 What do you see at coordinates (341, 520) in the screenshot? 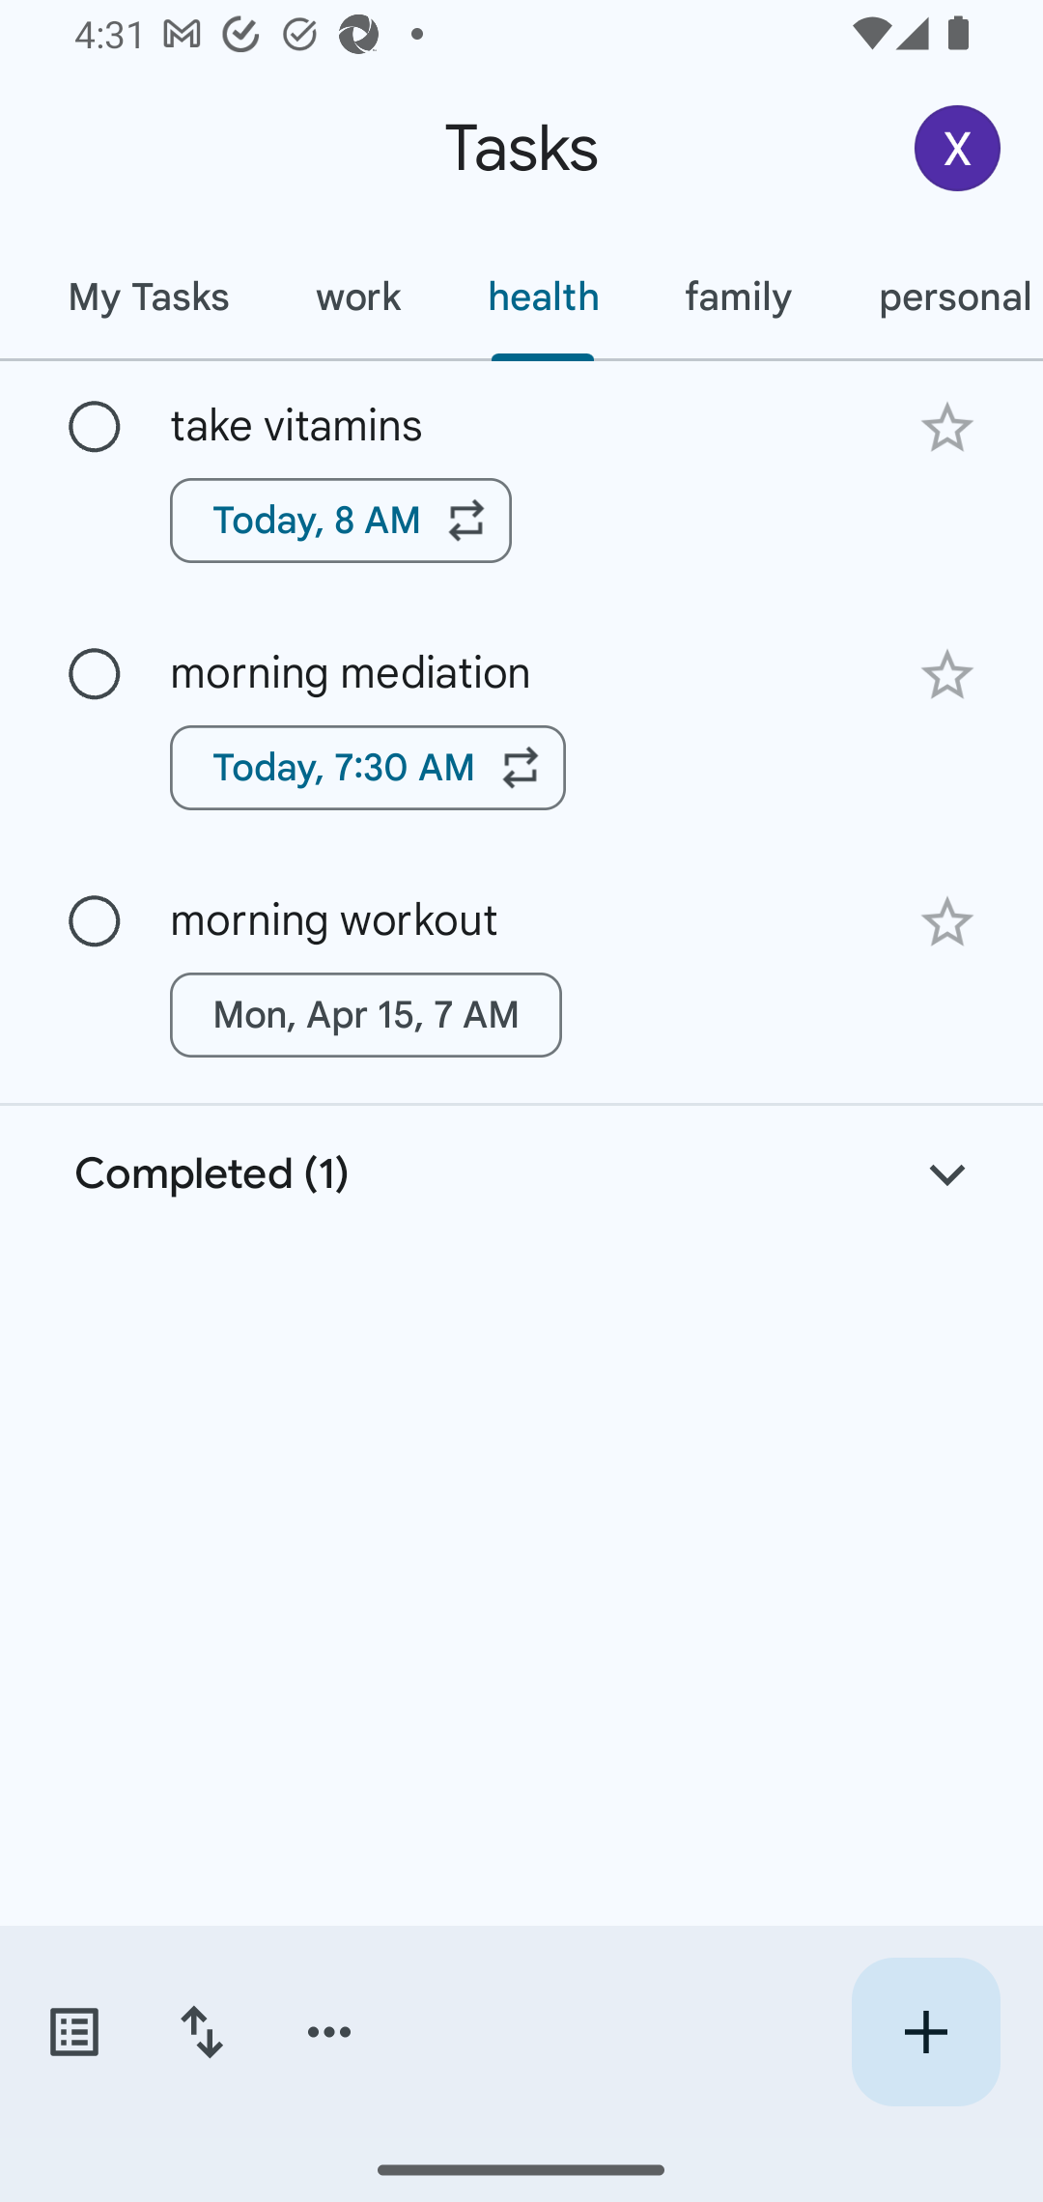
I see `Today, 8 AM` at bounding box center [341, 520].